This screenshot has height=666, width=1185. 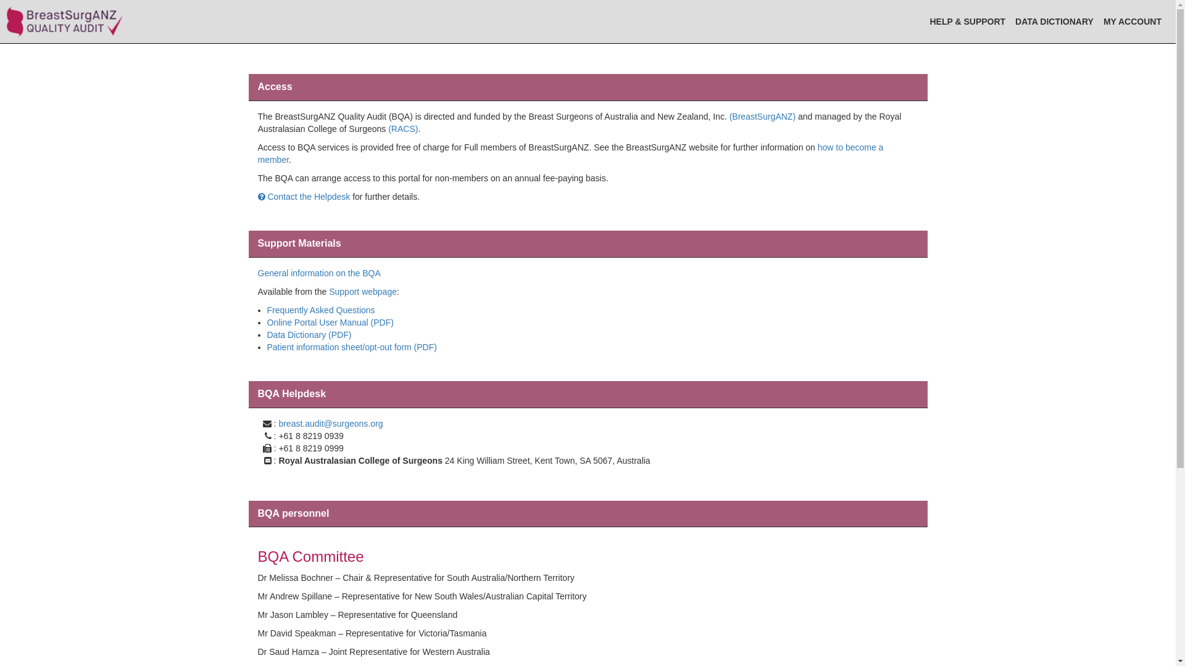 What do you see at coordinates (403, 129) in the screenshot?
I see `(RACS)` at bounding box center [403, 129].